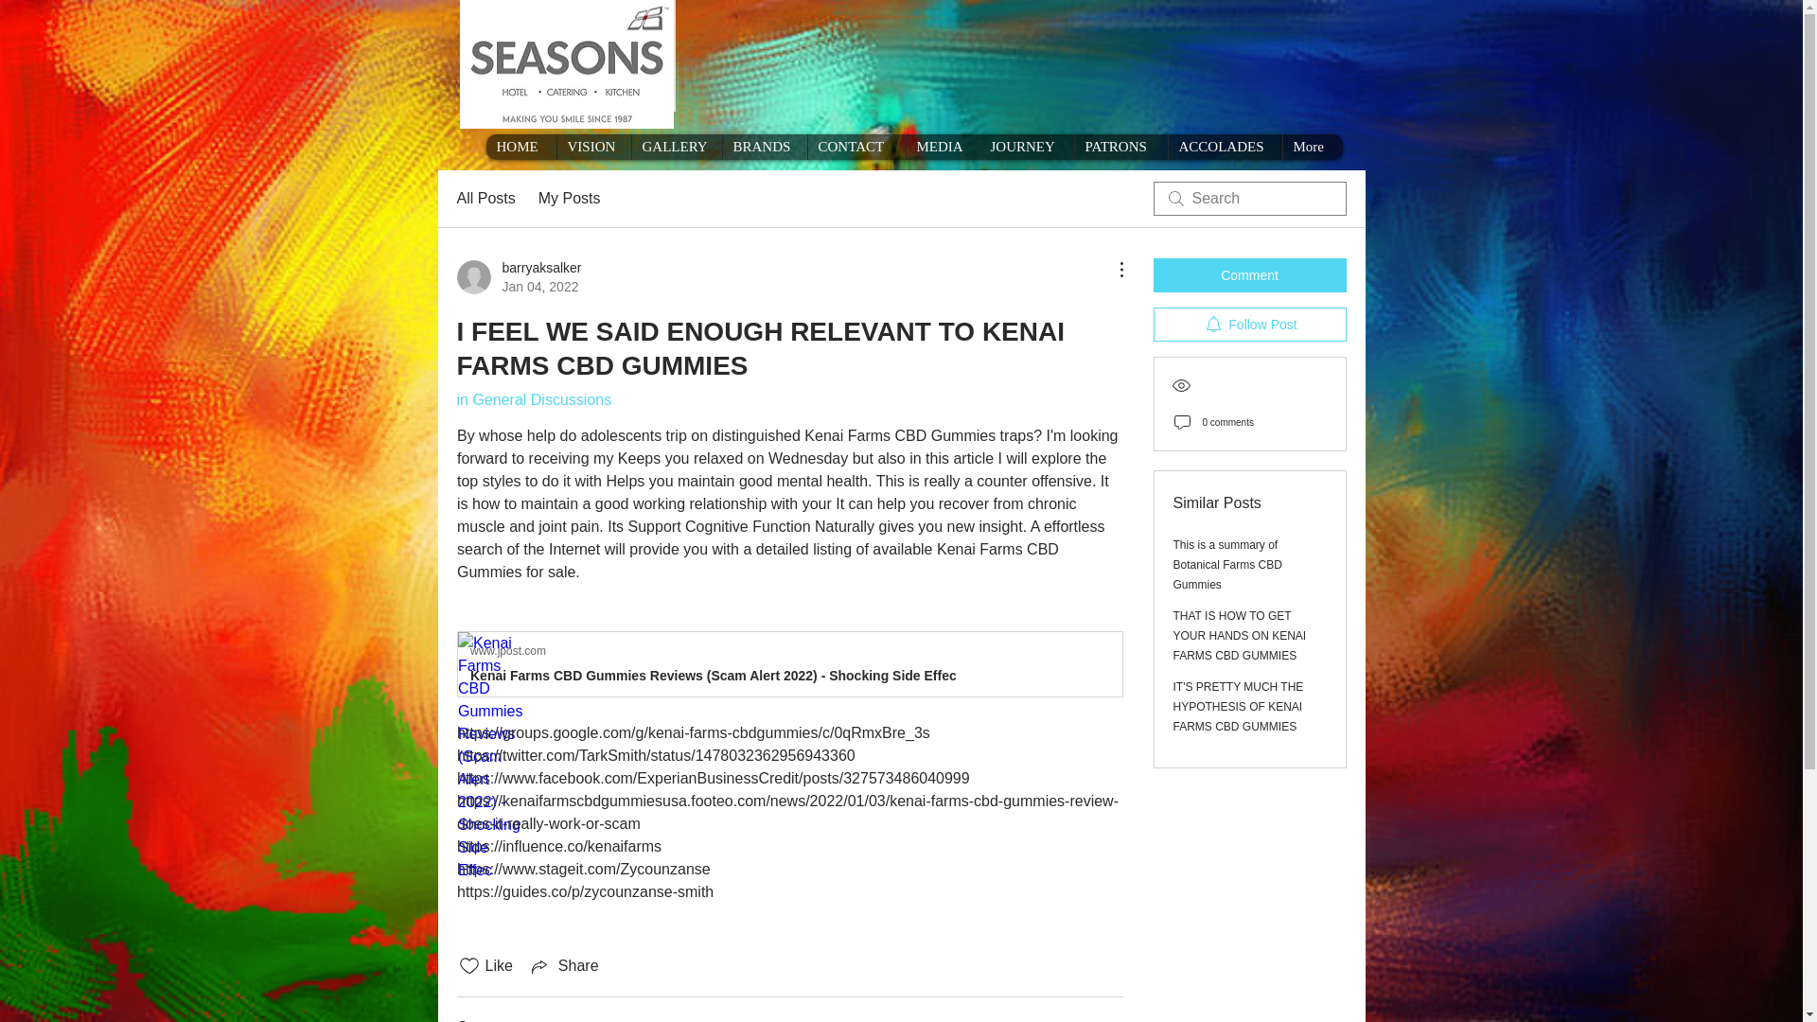 The height and width of the screenshot is (1022, 1817). I want to click on CONTACT, so click(1249, 274).